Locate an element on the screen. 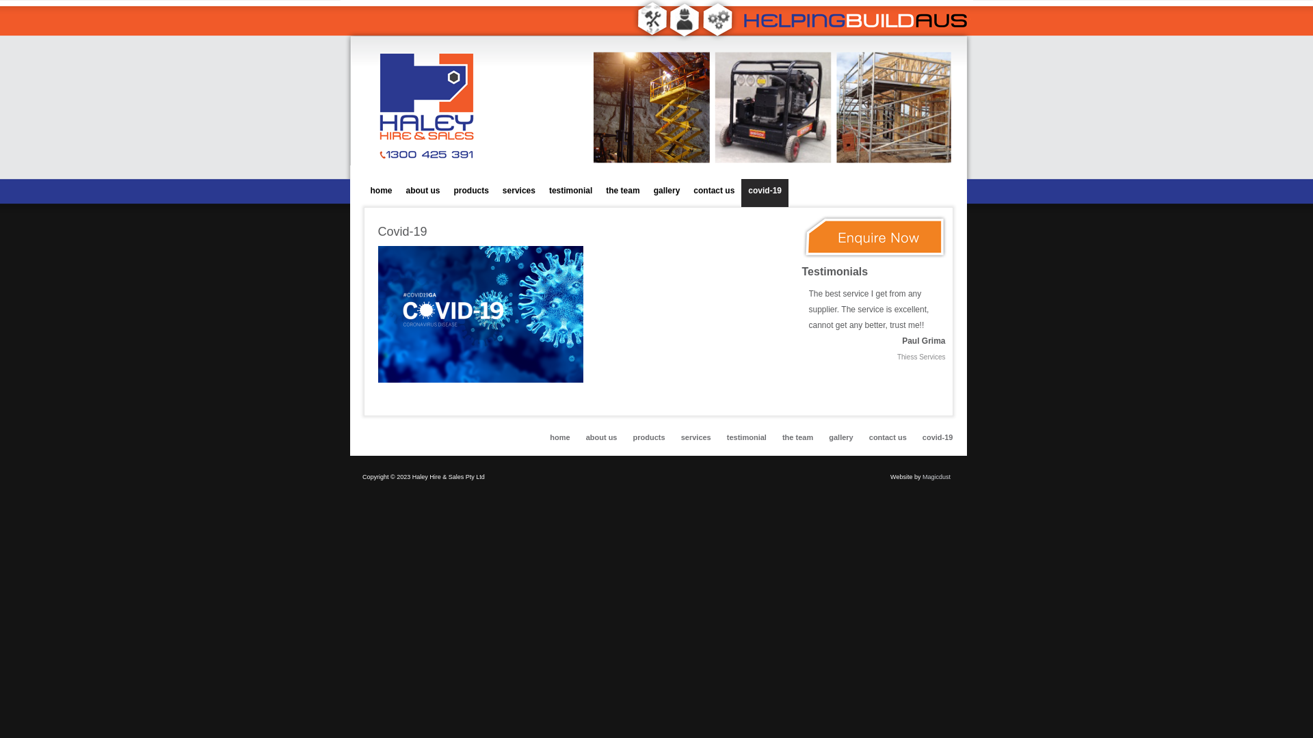  covid-19 is located at coordinates (938, 437).